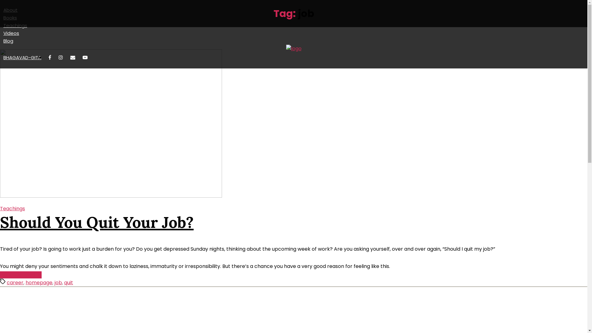  Describe the element at coordinates (58, 282) in the screenshot. I see `job` at that location.